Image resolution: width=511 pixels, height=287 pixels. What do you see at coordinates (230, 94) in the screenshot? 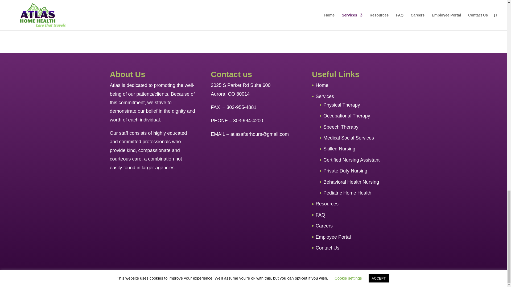
I see `Aurora, CO 80014` at bounding box center [230, 94].